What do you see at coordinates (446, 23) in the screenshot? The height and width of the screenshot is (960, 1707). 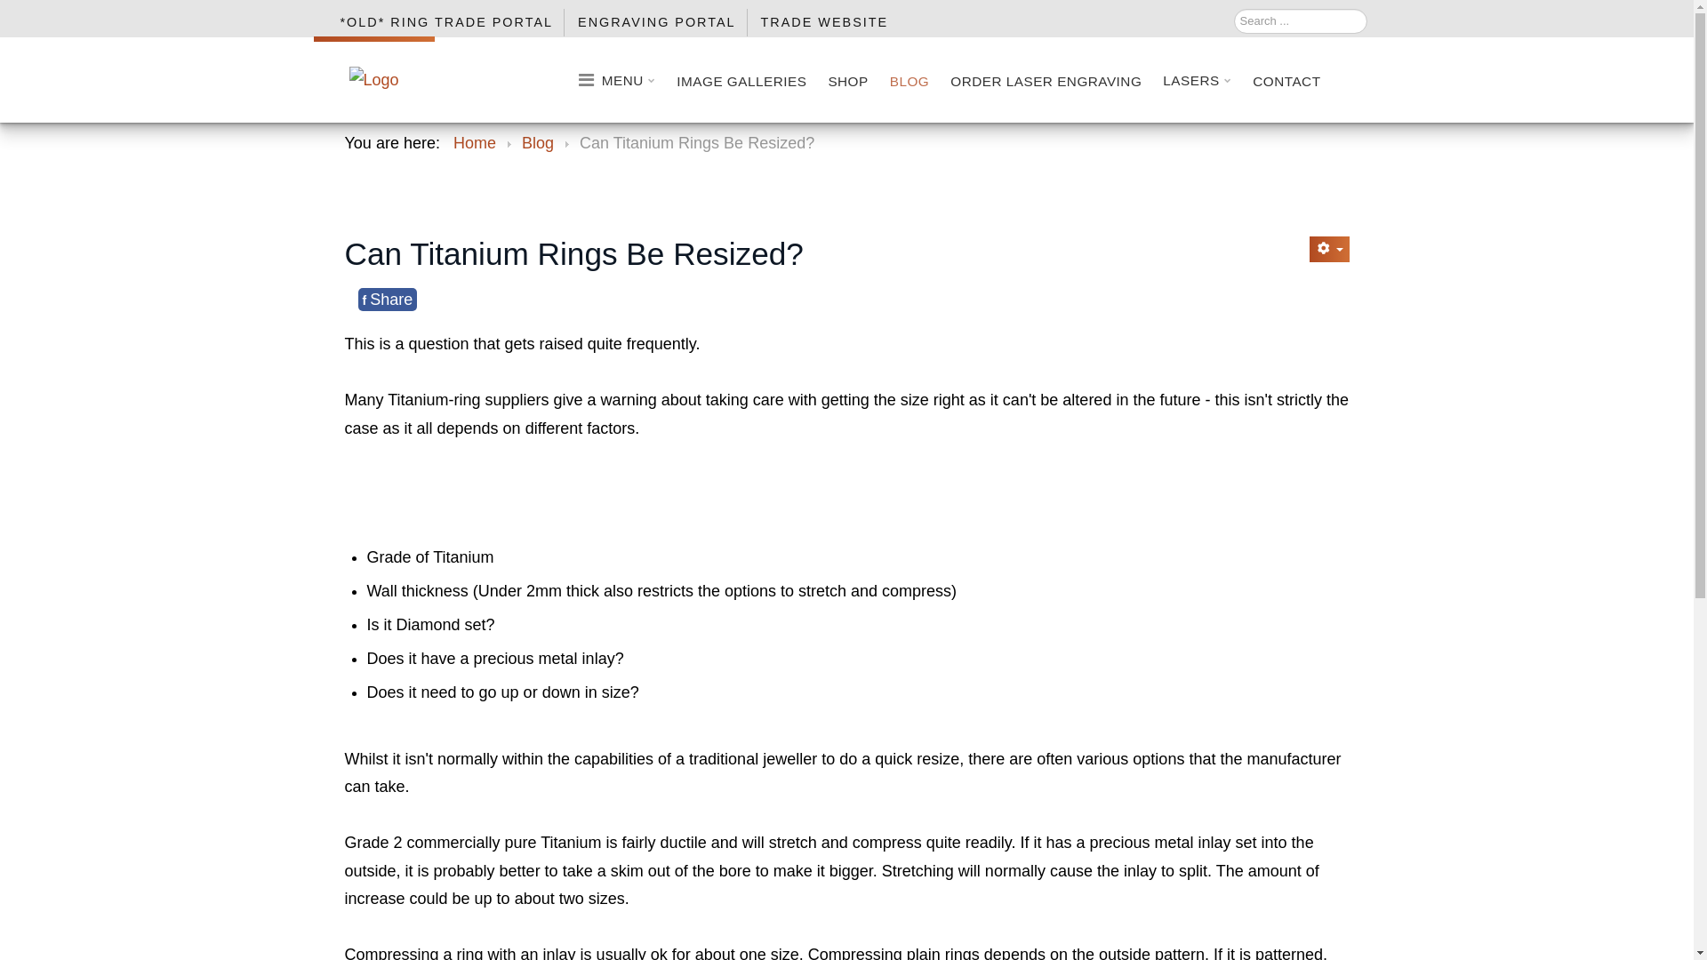 I see `*OLD* RING TRADE PORTAL` at bounding box center [446, 23].